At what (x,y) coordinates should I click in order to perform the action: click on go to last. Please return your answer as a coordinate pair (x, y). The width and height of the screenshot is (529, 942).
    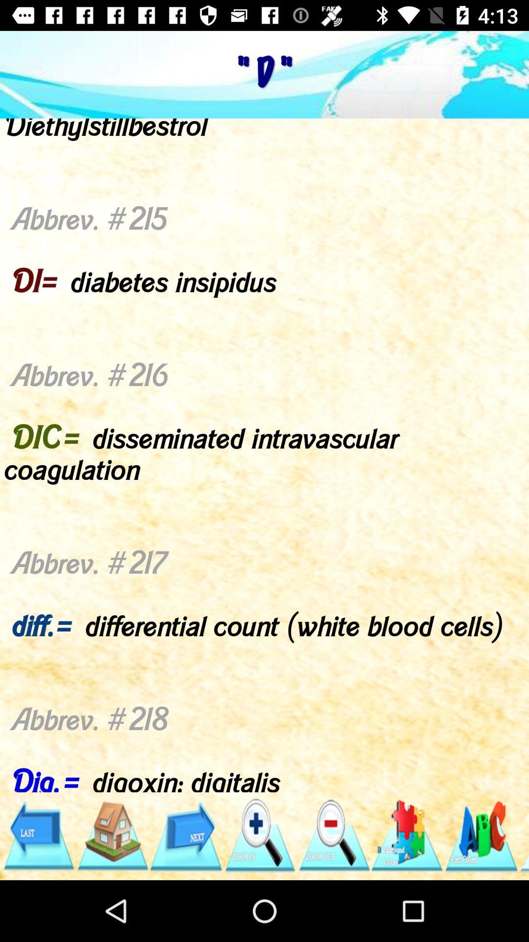
    Looking at the image, I should click on (38, 836).